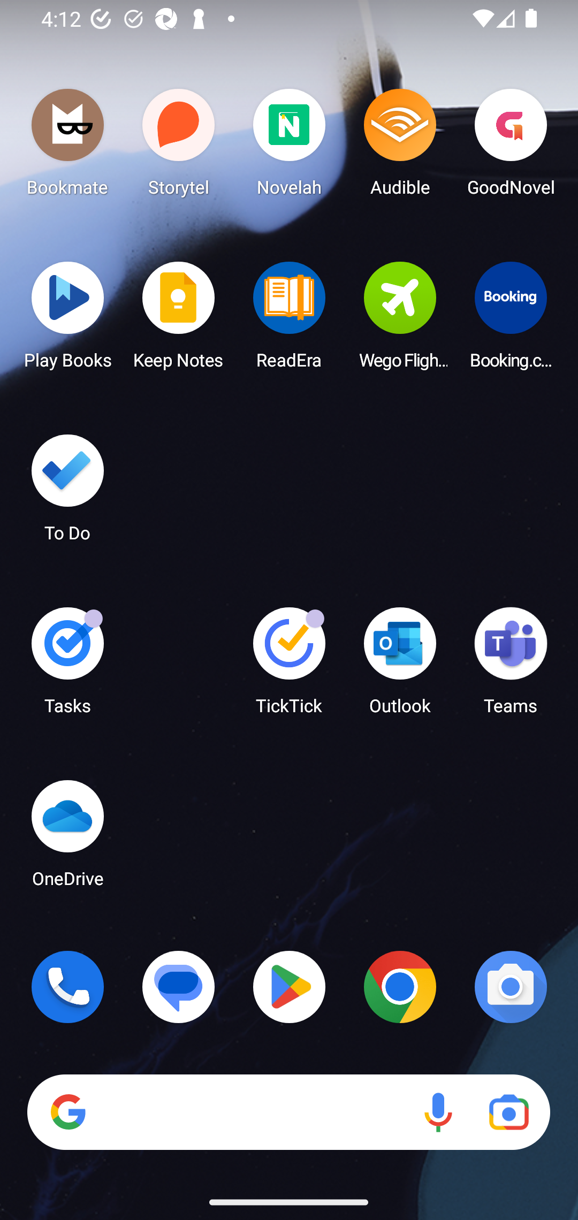 The height and width of the screenshot is (1220, 578). Describe the element at coordinates (438, 1112) in the screenshot. I see `Voice search` at that location.